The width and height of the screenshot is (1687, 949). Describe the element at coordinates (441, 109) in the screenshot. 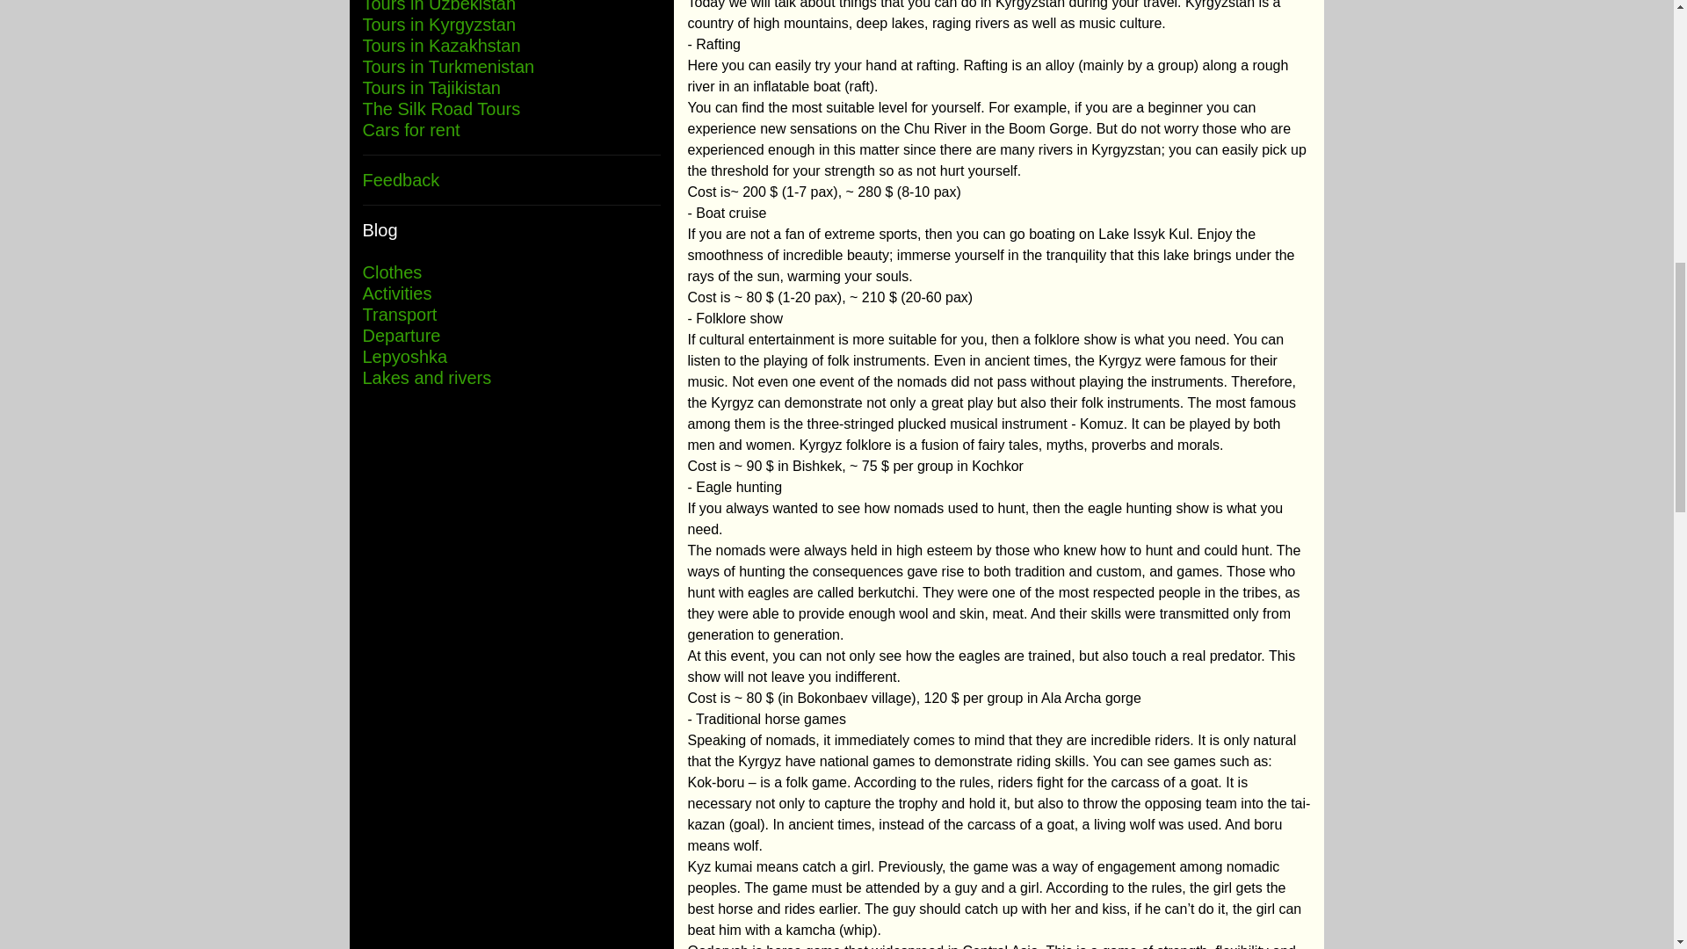

I see `The Silk Road Tours` at that location.